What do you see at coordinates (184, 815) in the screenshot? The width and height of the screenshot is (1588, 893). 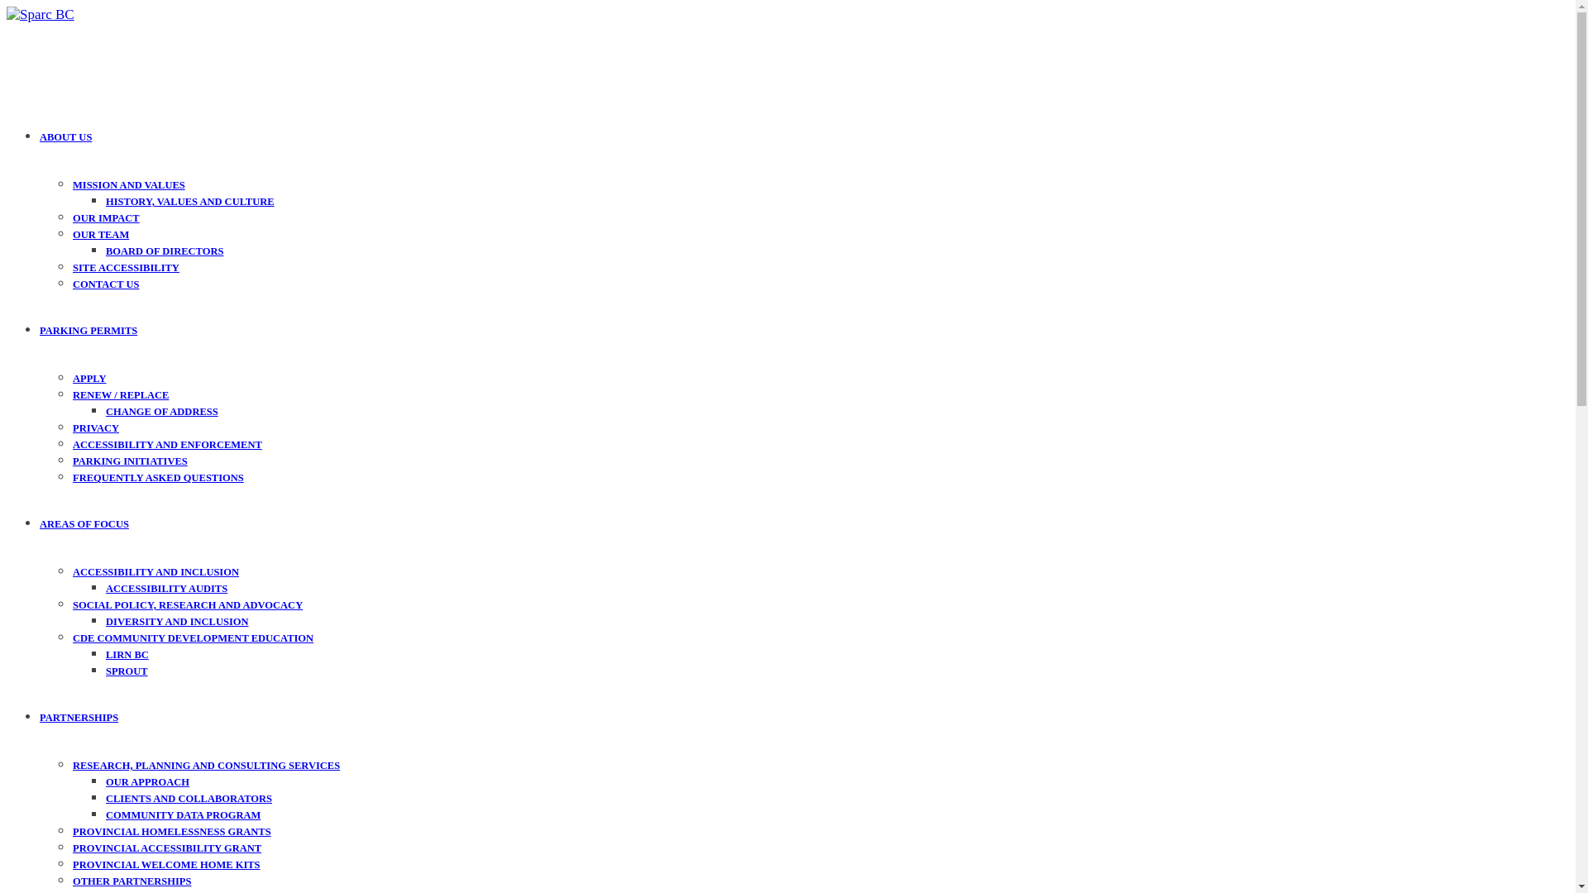 I see `COMMUNITY DATA PROGRAM` at bounding box center [184, 815].